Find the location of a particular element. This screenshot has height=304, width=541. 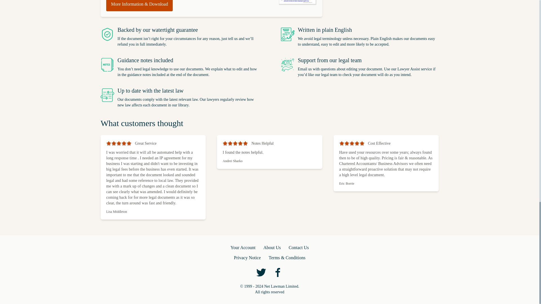

About Us is located at coordinates (272, 248).